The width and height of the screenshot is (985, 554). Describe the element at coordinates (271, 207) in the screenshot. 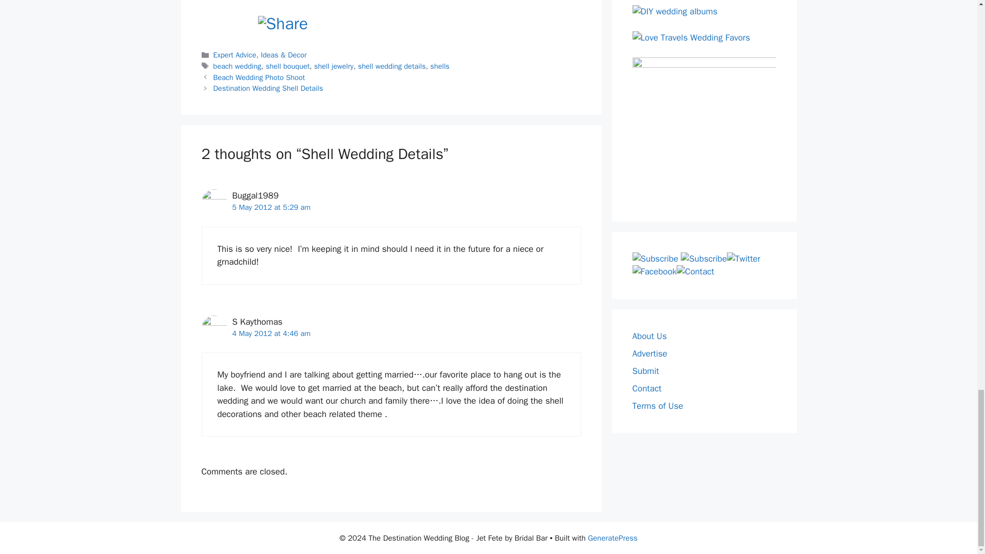

I see `5 May 2012 at 5:29 am` at that location.